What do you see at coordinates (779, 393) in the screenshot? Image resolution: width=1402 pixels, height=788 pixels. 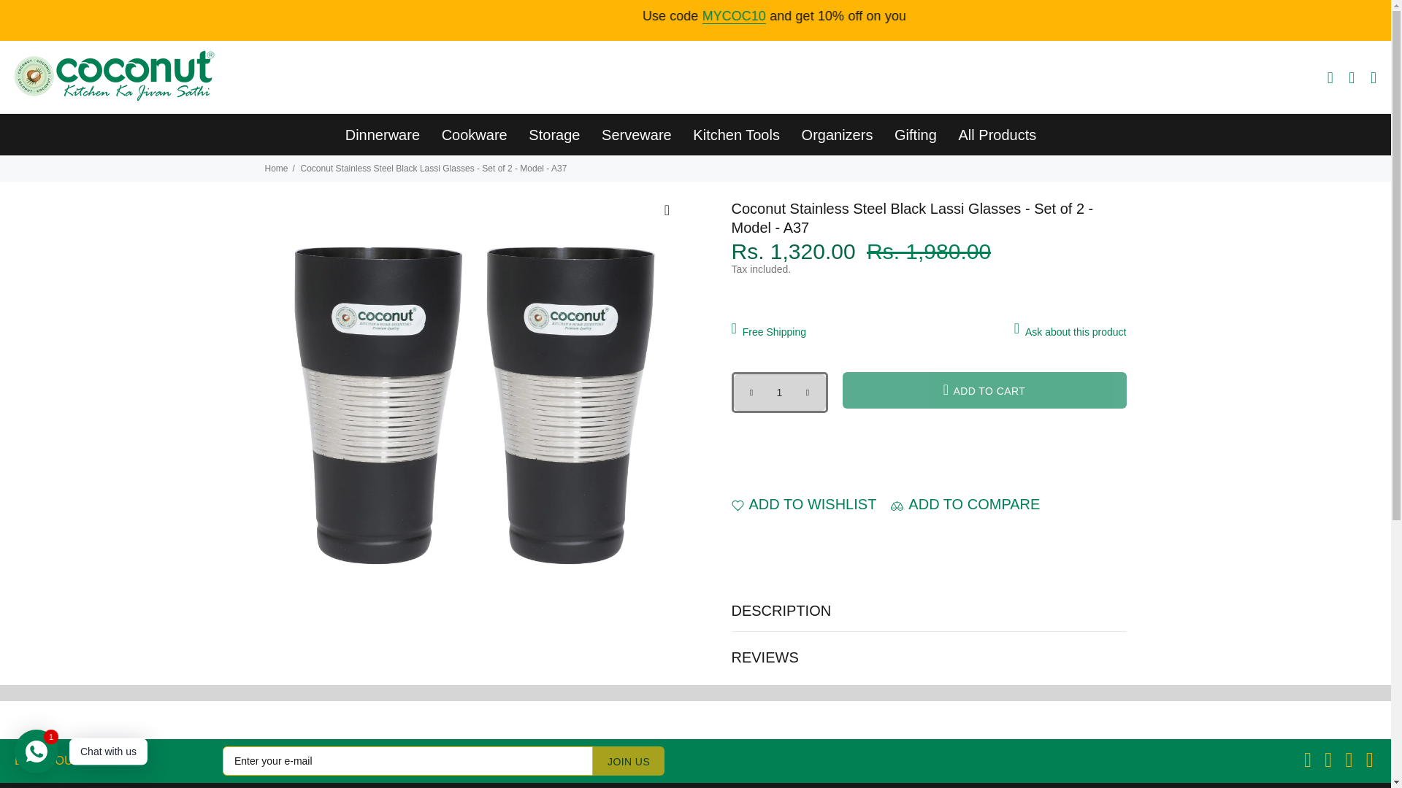 I see `1` at bounding box center [779, 393].